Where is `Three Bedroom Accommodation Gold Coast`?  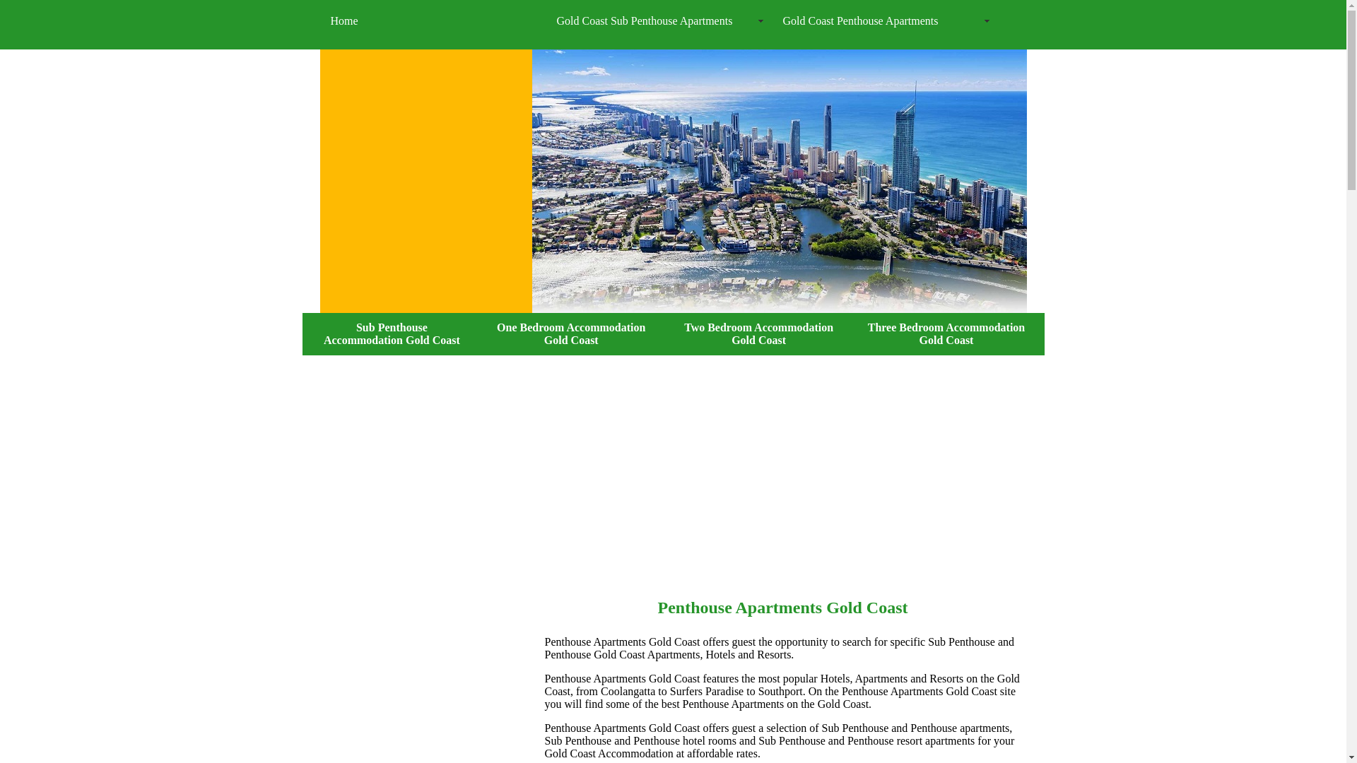
Three Bedroom Accommodation Gold Coast is located at coordinates (947, 333).